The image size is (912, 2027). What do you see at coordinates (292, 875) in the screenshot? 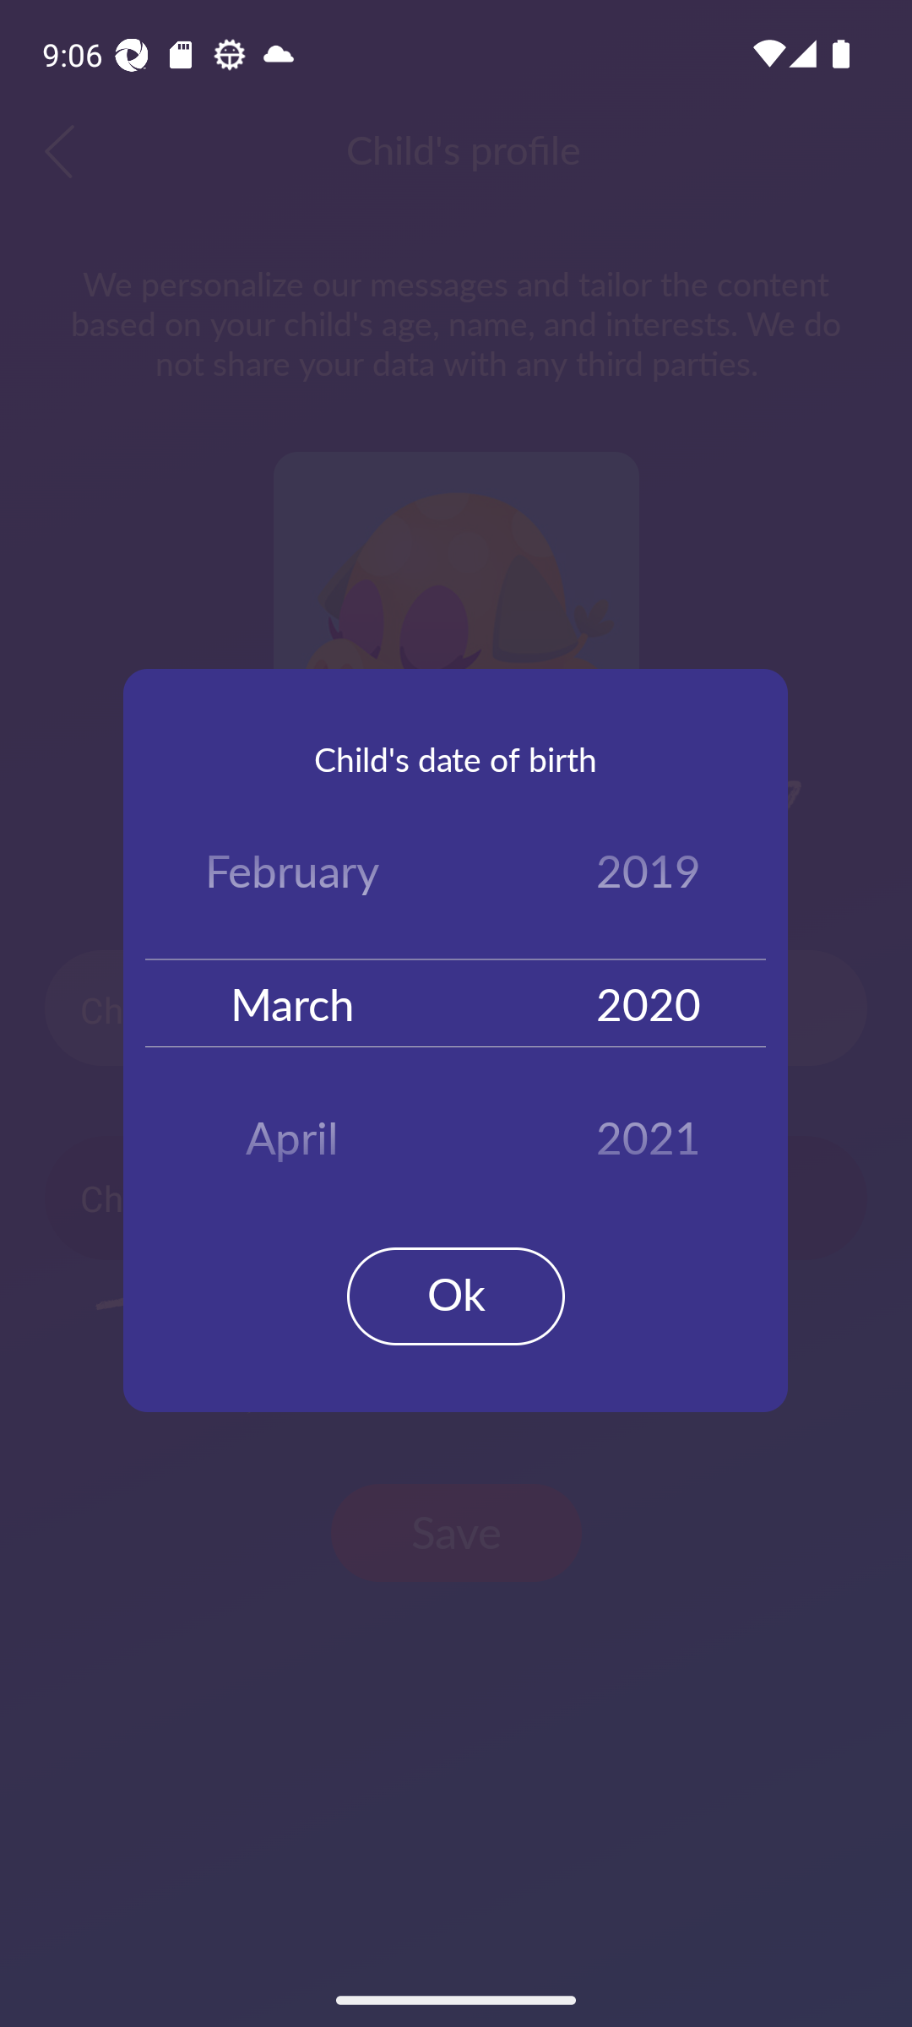
I see `February` at bounding box center [292, 875].